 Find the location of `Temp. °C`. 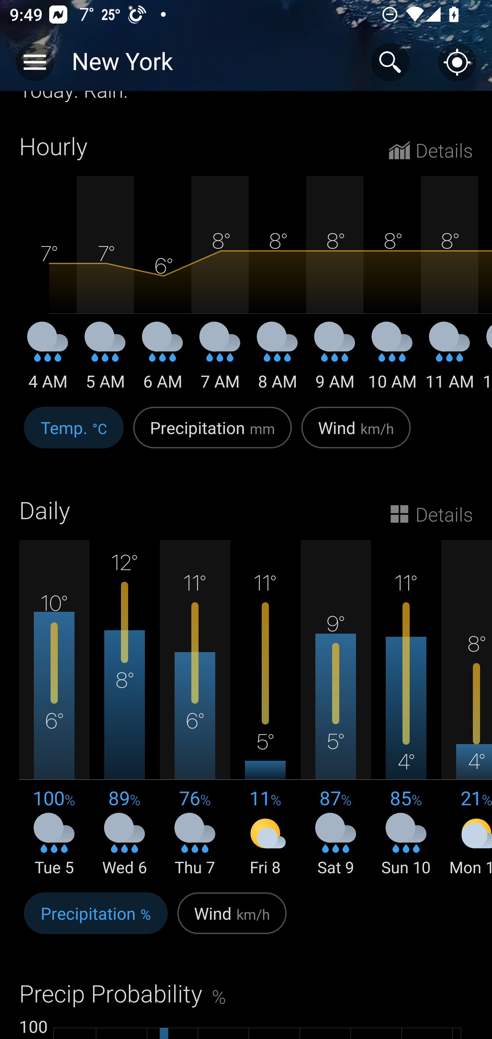

Temp. °C is located at coordinates (74, 435).